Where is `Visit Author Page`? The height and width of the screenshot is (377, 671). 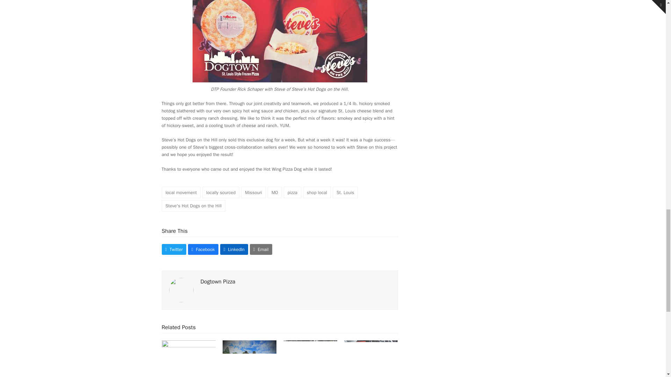 Visit Author Page is located at coordinates (181, 289).